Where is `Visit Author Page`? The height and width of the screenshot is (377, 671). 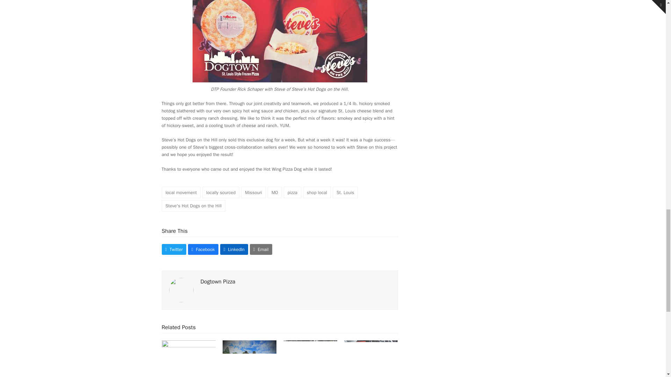 Visit Author Page is located at coordinates (181, 289).